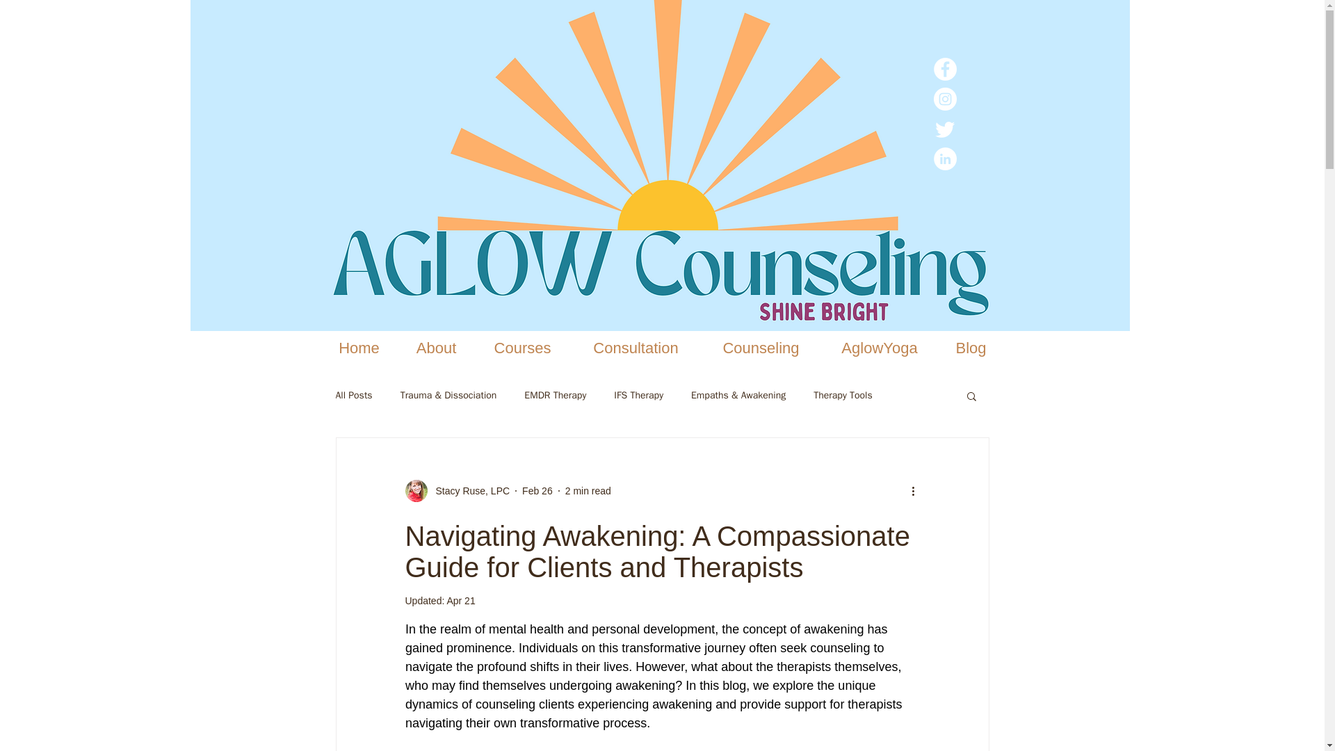 The image size is (1335, 751). What do you see at coordinates (842, 395) in the screenshot?
I see `Therapy Tools` at bounding box center [842, 395].